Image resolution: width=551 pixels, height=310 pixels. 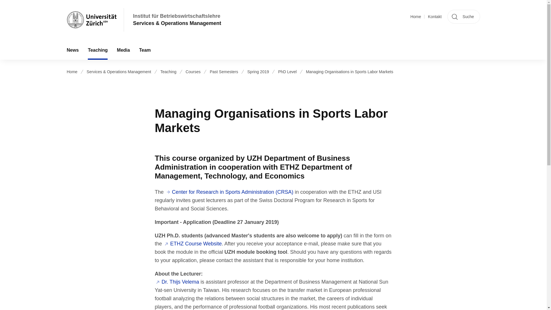 What do you see at coordinates (98, 50) in the screenshot?
I see `Teaching` at bounding box center [98, 50].